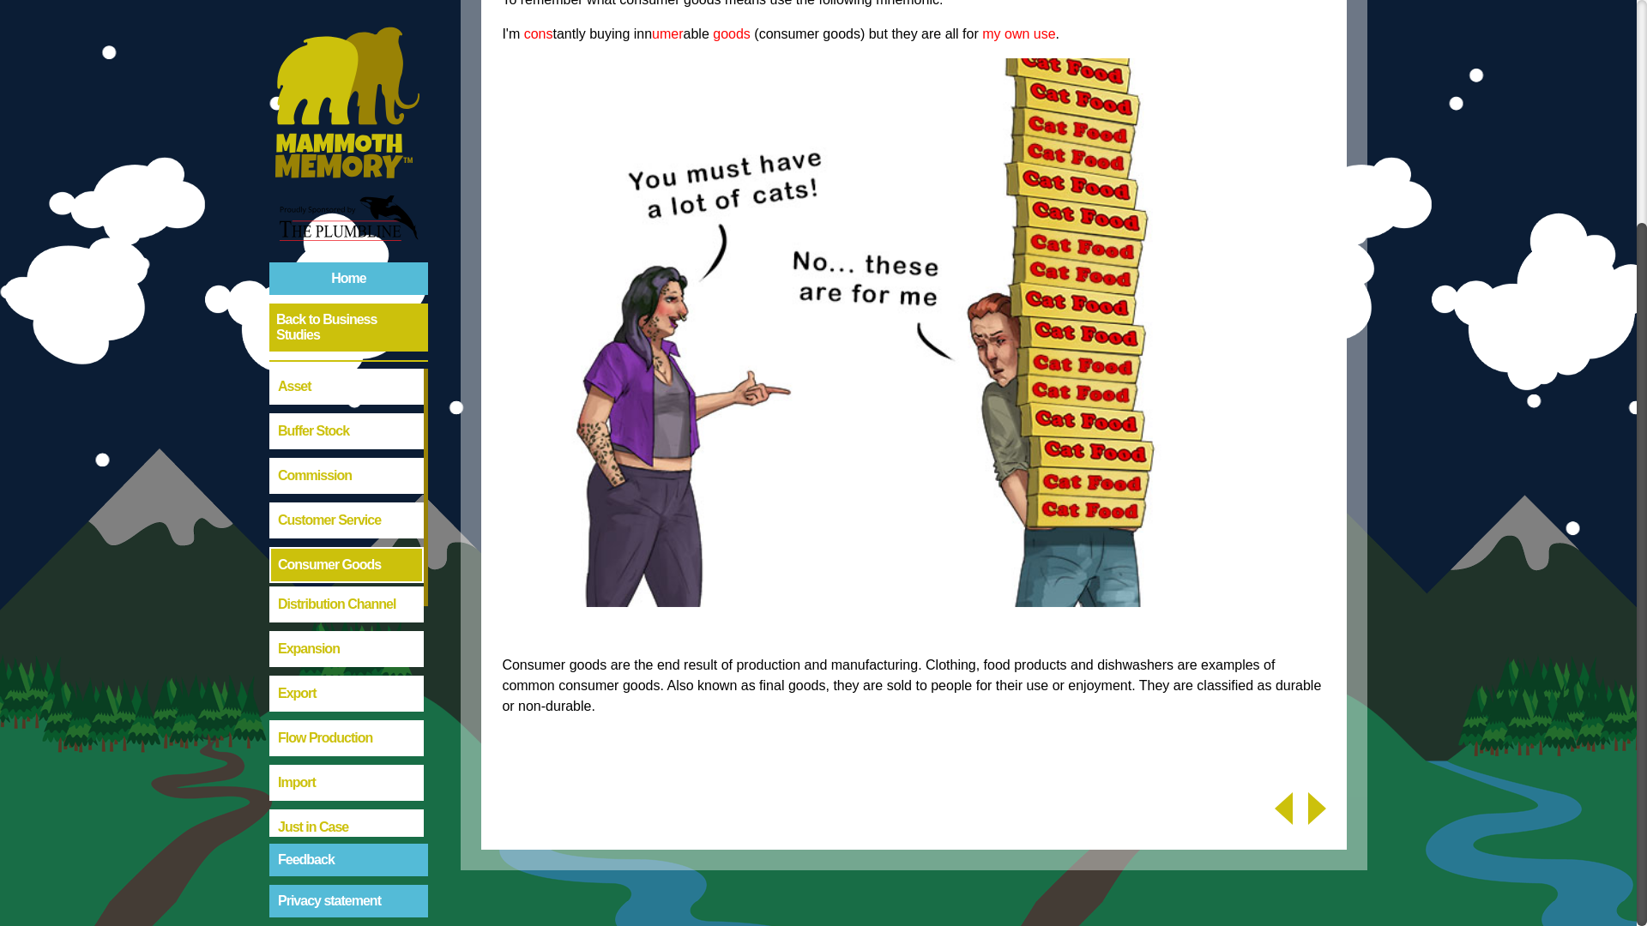 The height and width of the screenshot is (926, 1647). What do you see at coordinates (347, 356) in the screenshot?
I see `Expansion` at bounding box center [347, 356].